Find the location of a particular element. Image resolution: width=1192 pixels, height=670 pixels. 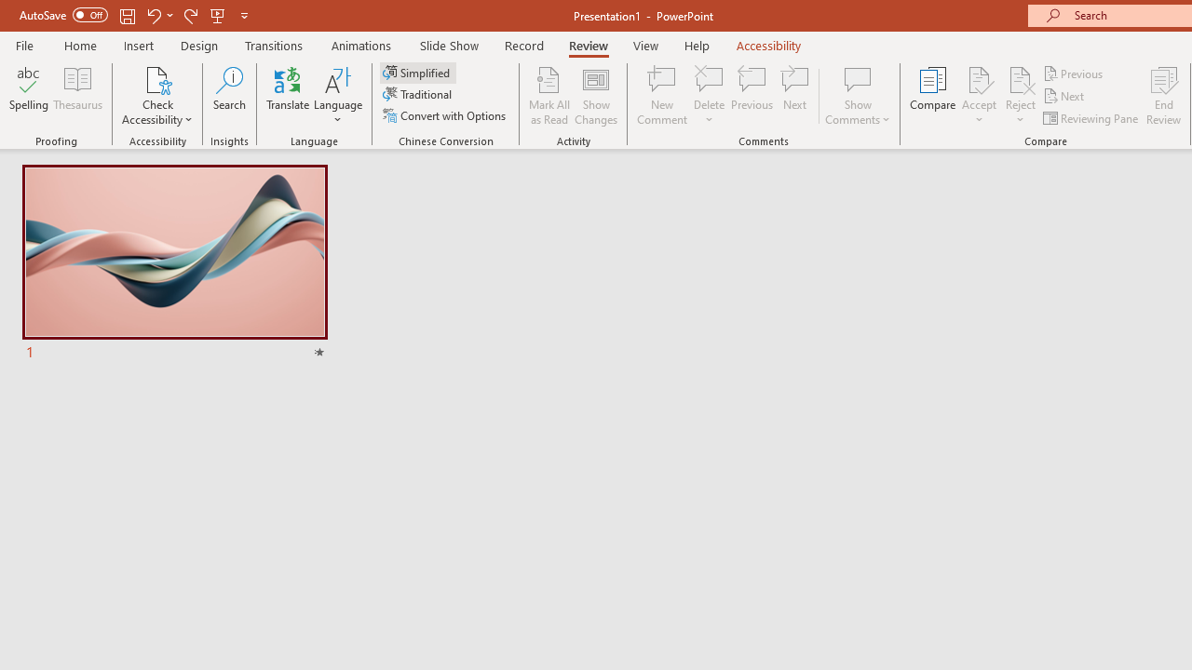

Redo is located at coordinates (190, 15).